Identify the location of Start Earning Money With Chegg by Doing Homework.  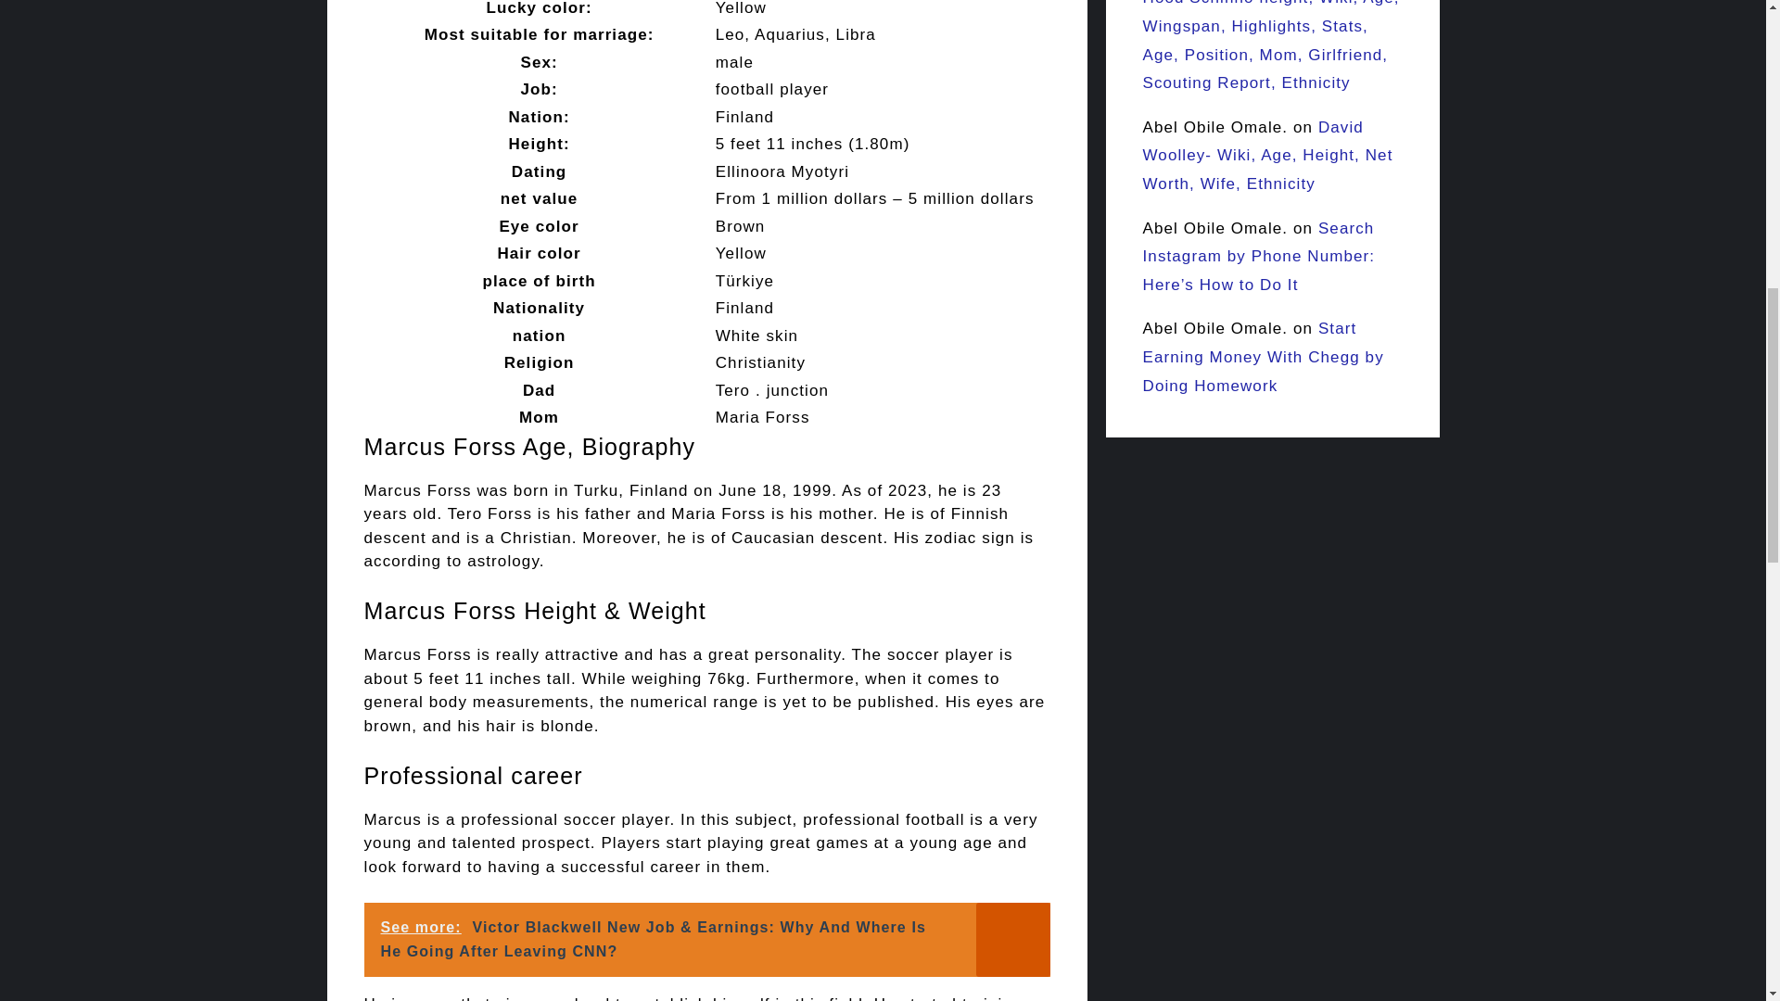
(1263, 356).